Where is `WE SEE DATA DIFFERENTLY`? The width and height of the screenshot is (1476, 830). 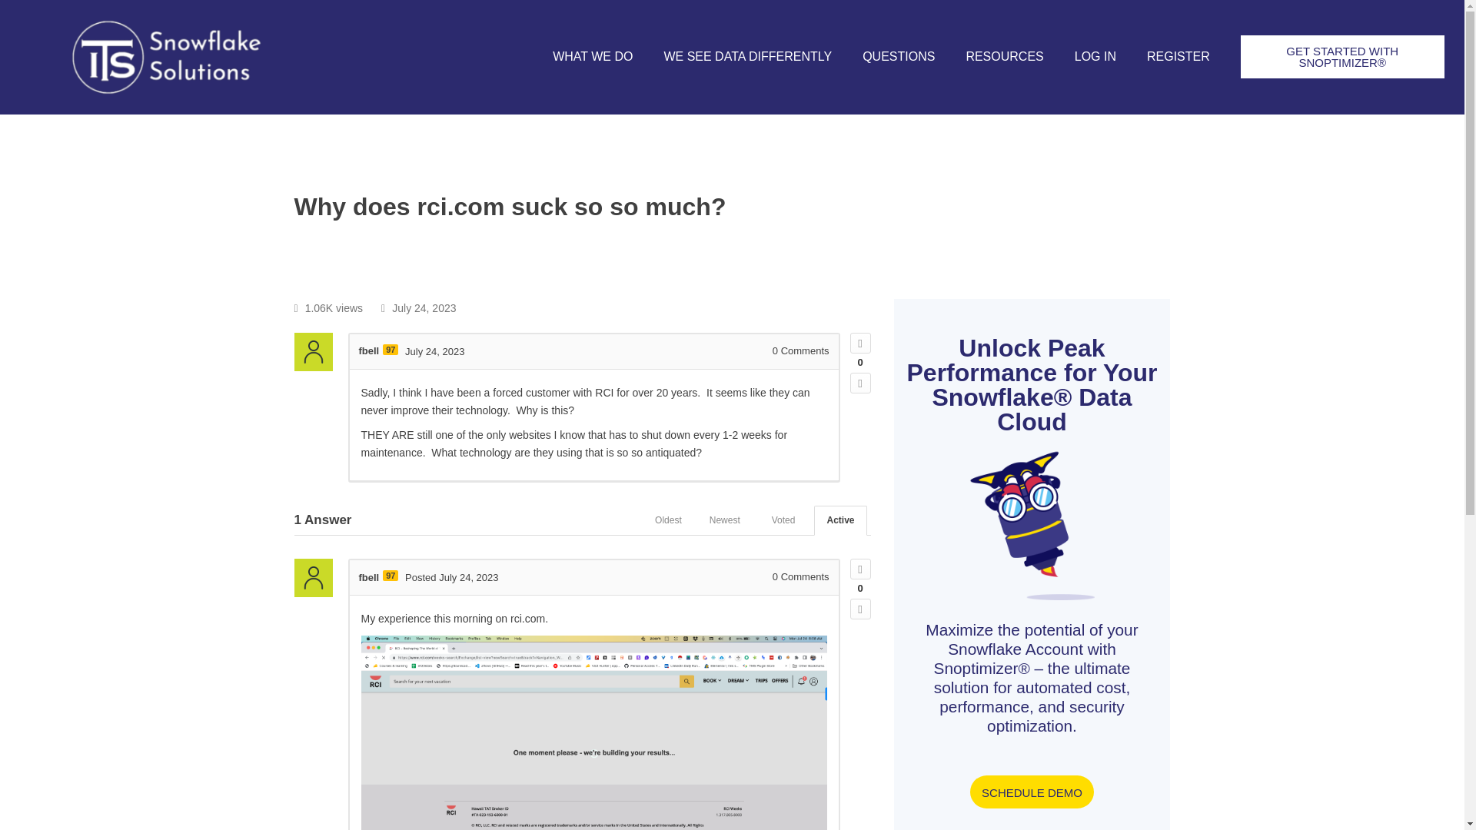 WE SEE DATA DIFFERENTLY is located at coordinates (747, 57).